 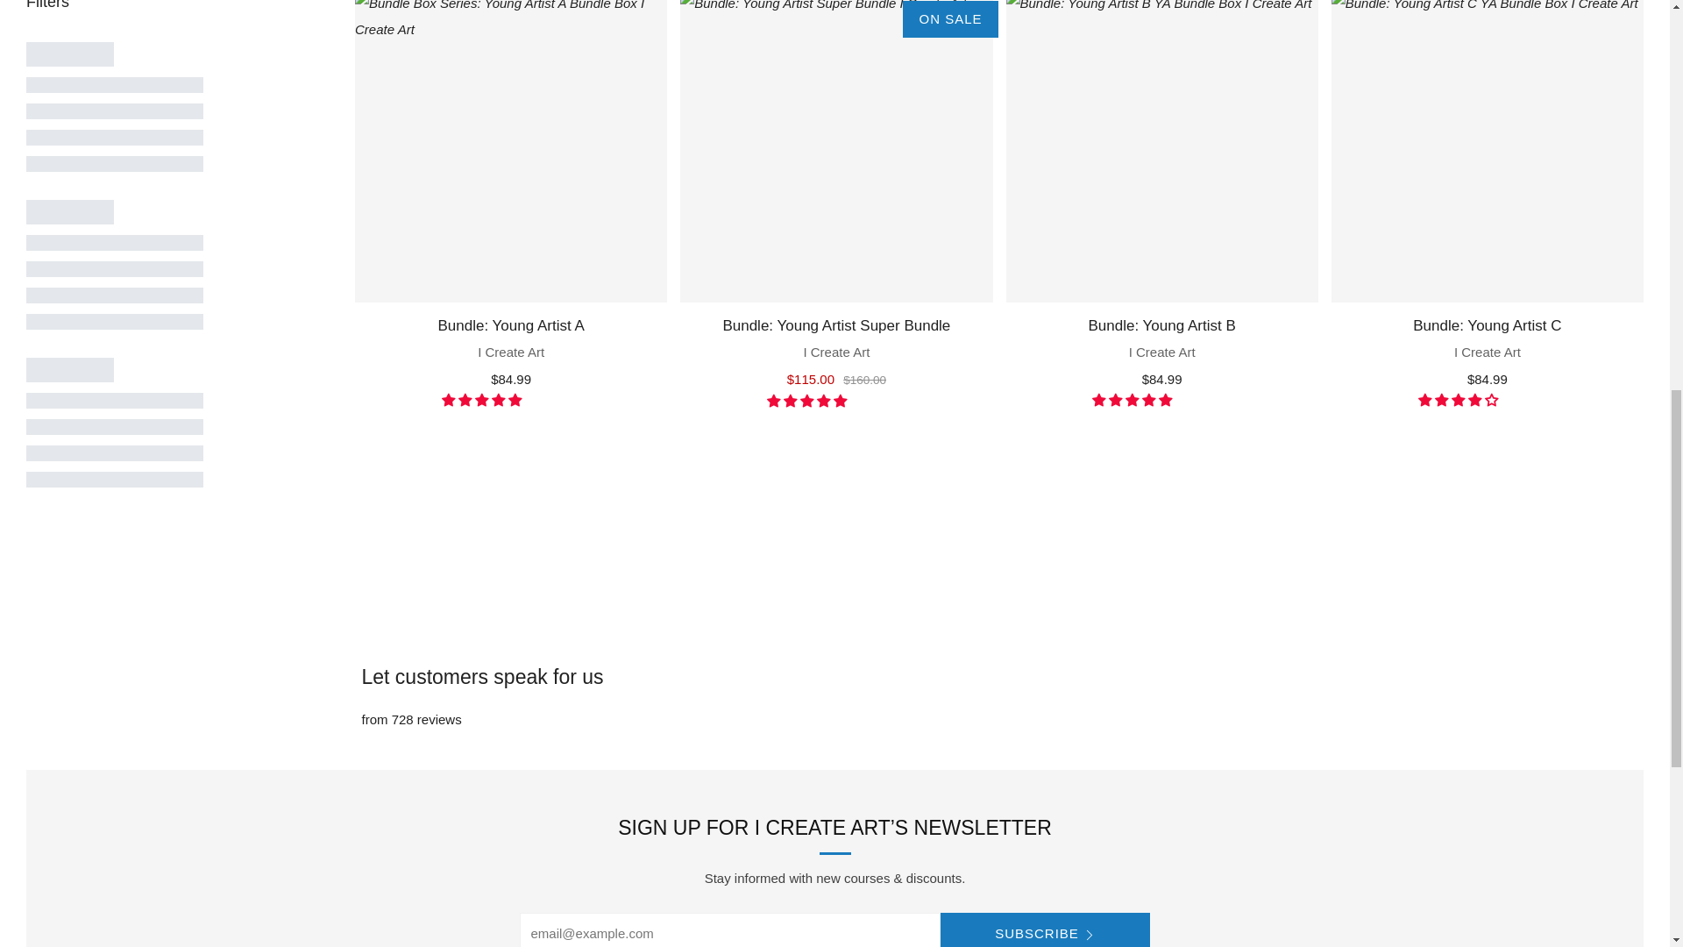 I want to click on Bundle: Young Artist B, so click(x=1162, y=151).